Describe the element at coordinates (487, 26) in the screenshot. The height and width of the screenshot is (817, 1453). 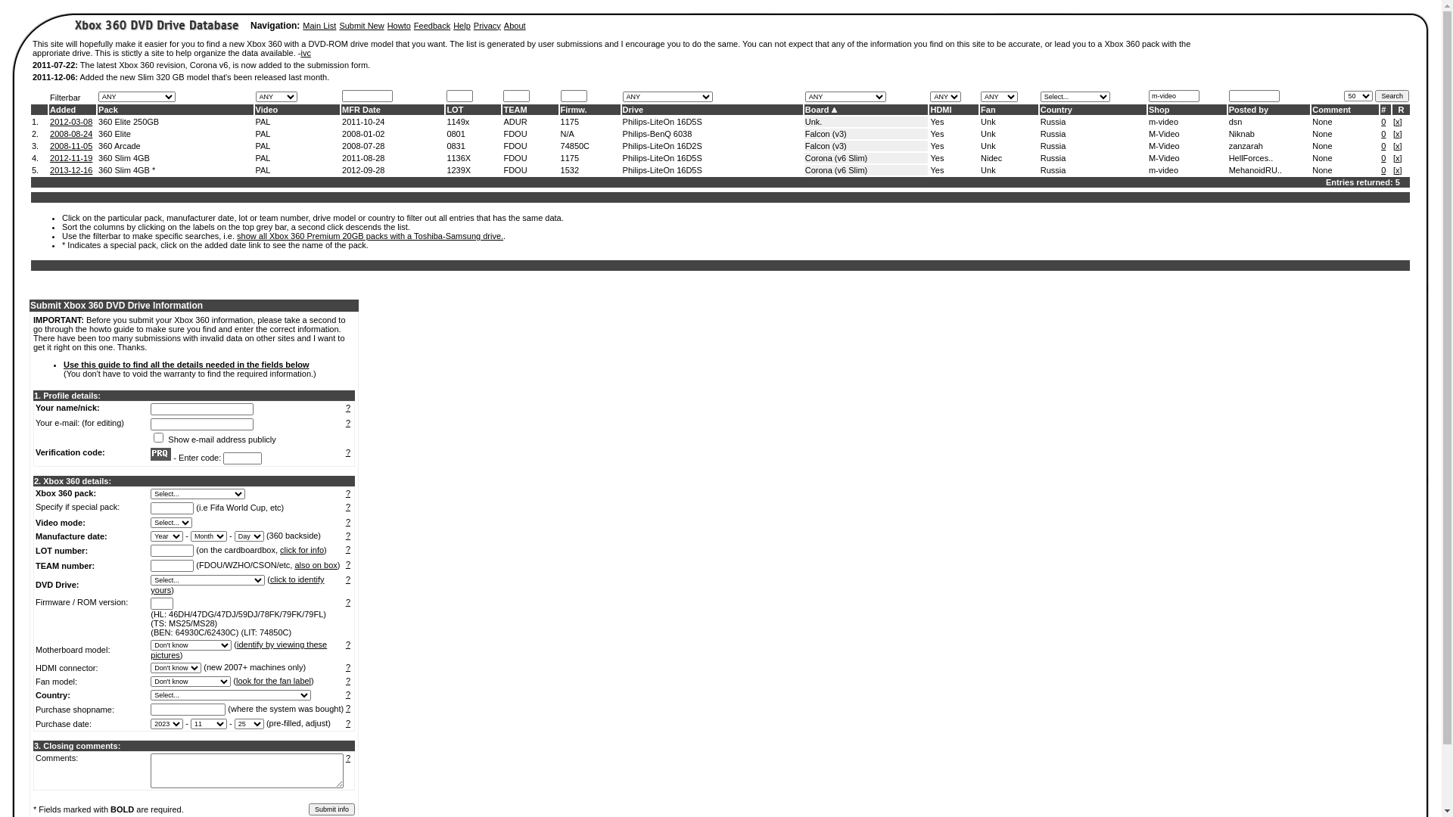
I see `Privacy` at that location.